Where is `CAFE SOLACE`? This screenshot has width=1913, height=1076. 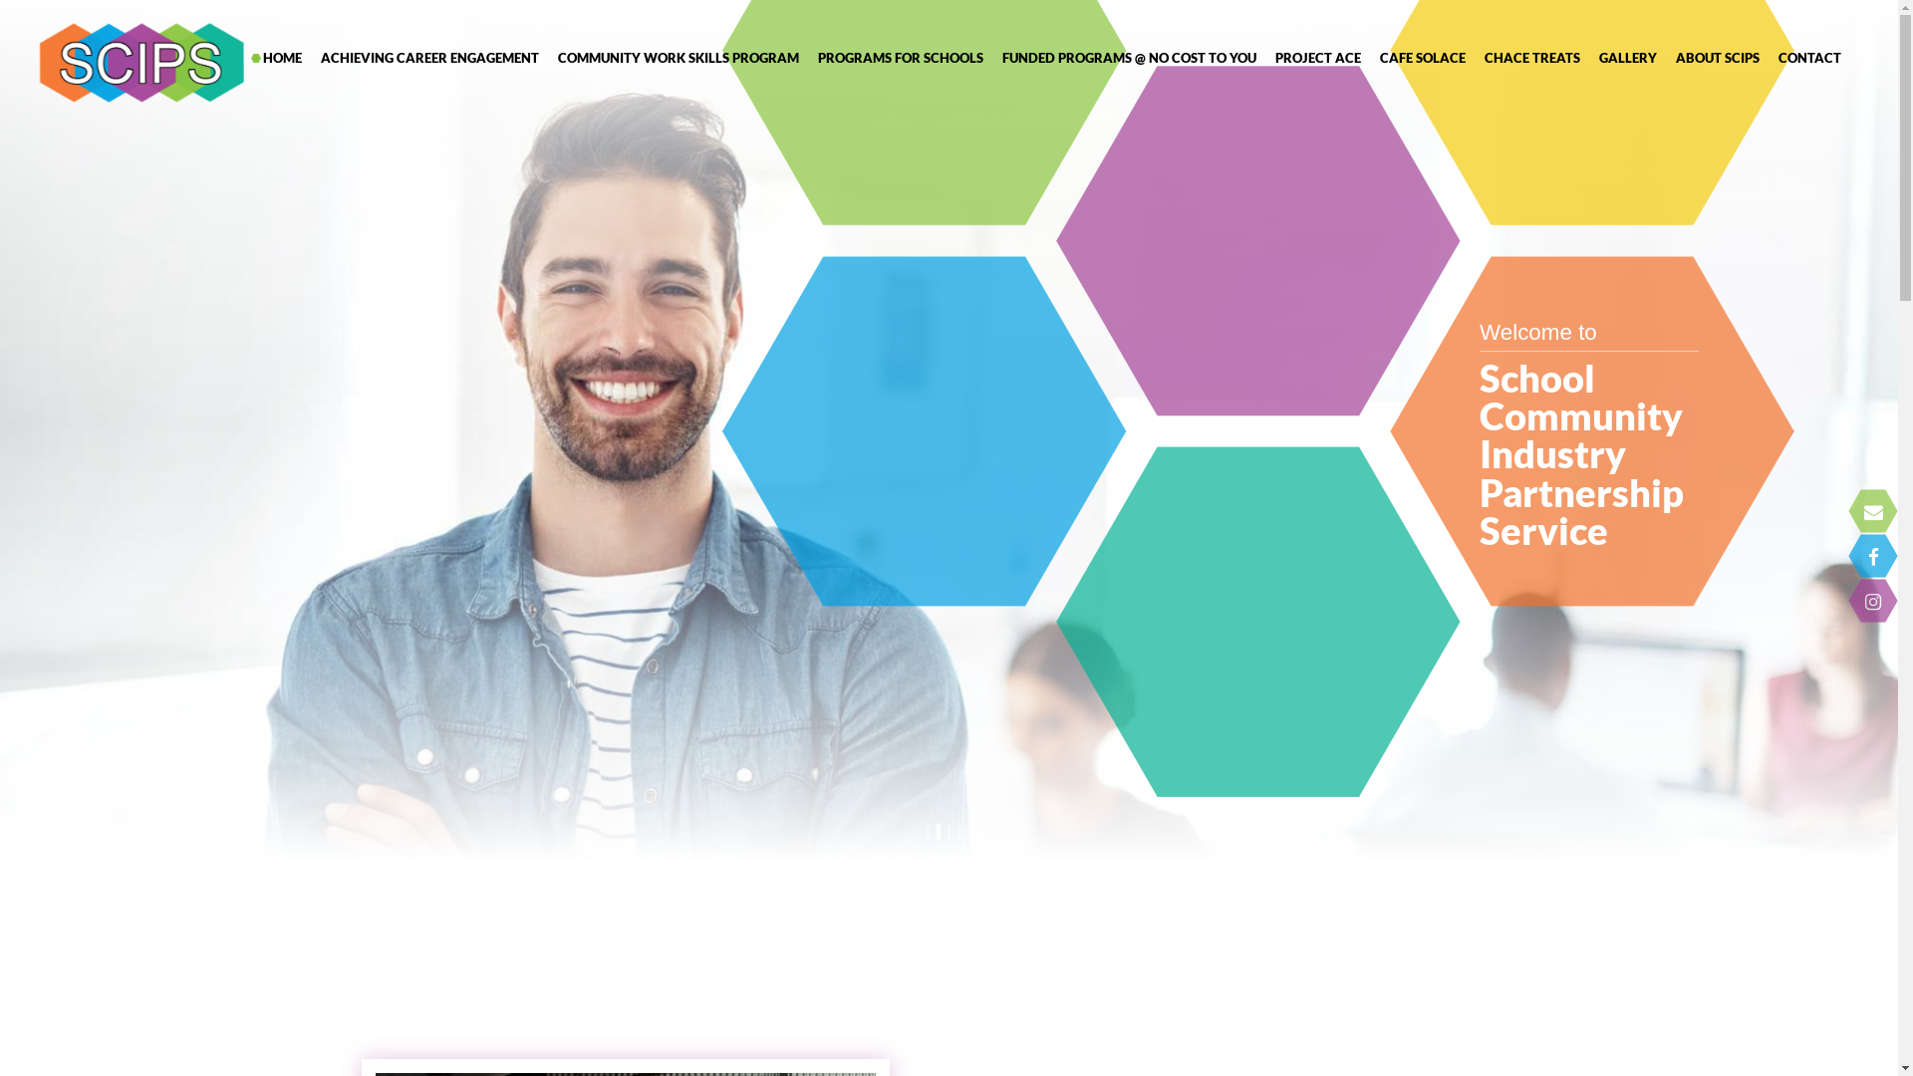 CAFE SOLACE is located at coordinates (1421, 58).